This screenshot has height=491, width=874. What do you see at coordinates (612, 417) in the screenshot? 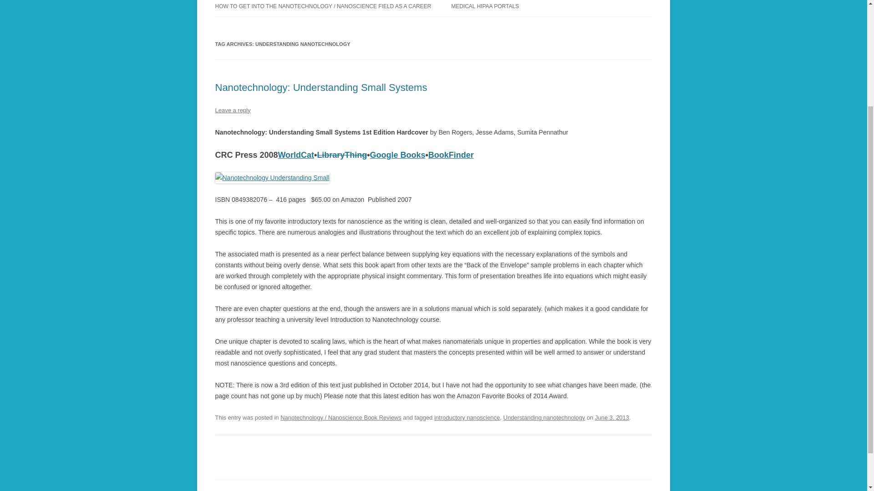
I see `6:12 pm` at bounding box center [612, 417].